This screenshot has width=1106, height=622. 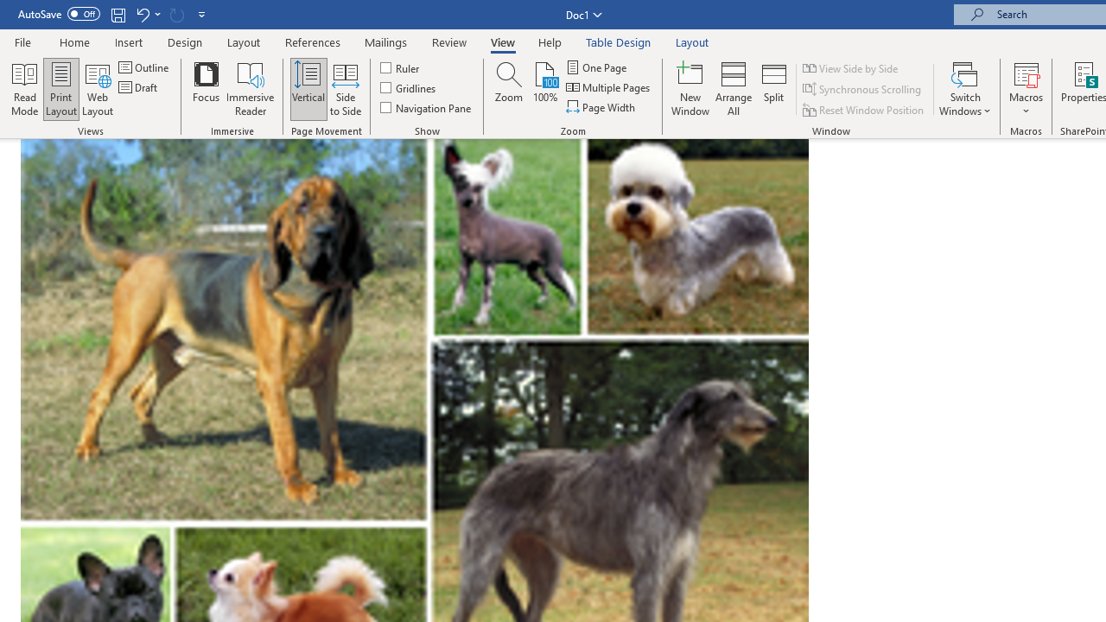 I want to click on View Macros, so click(x=1027, y=73).